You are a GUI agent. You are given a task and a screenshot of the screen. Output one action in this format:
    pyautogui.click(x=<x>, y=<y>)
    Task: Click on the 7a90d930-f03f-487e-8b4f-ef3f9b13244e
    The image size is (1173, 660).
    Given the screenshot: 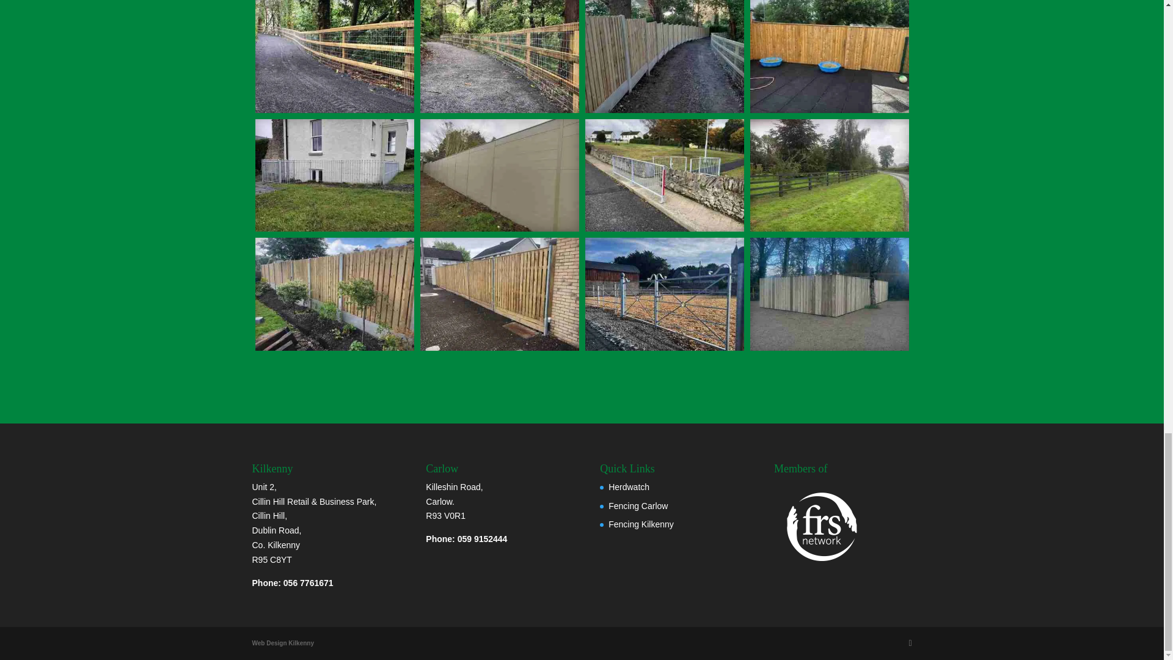 What is the action you would take?
    pyautogui.click(x=665, y=109)
    